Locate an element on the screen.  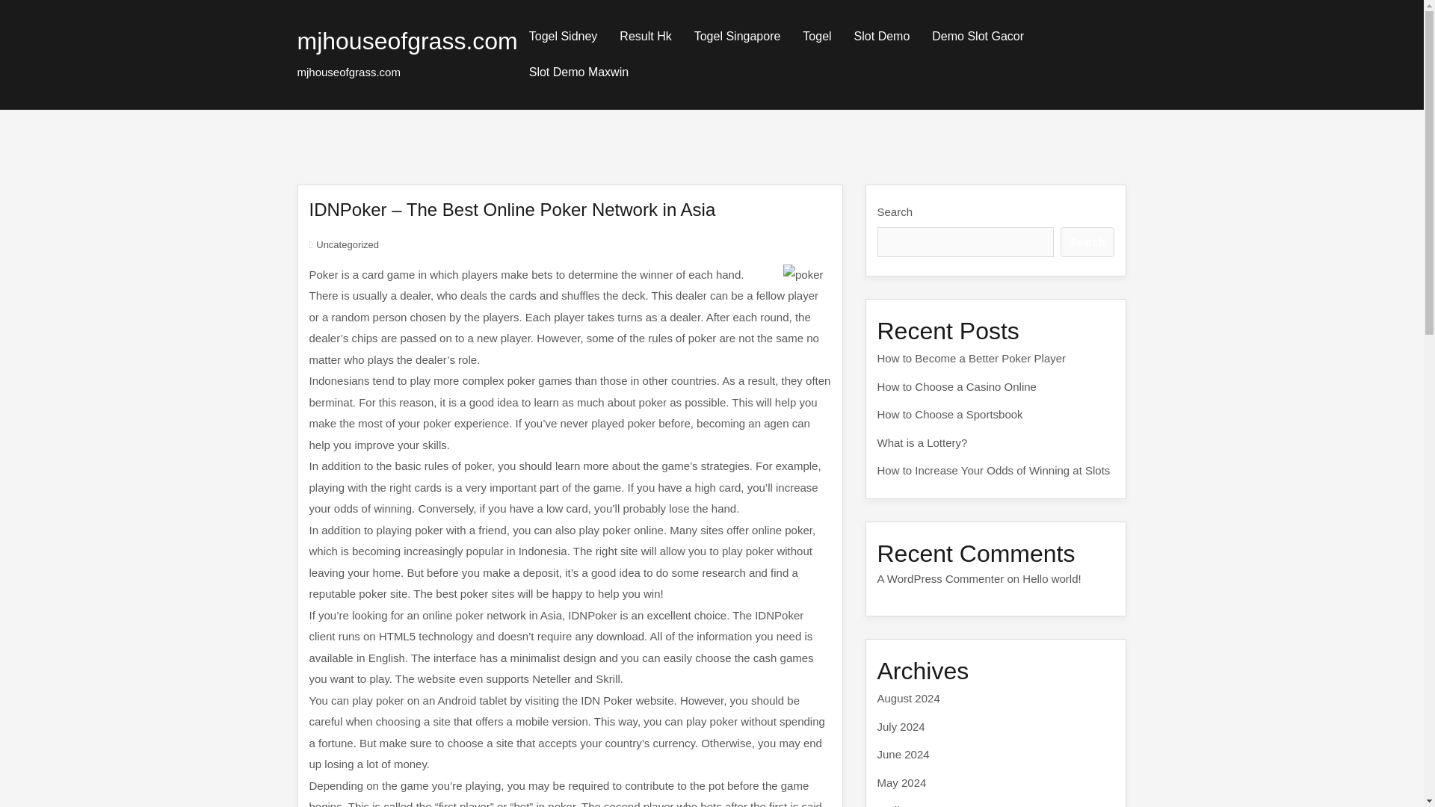
August 2024 is located at coordinates (908, 698).